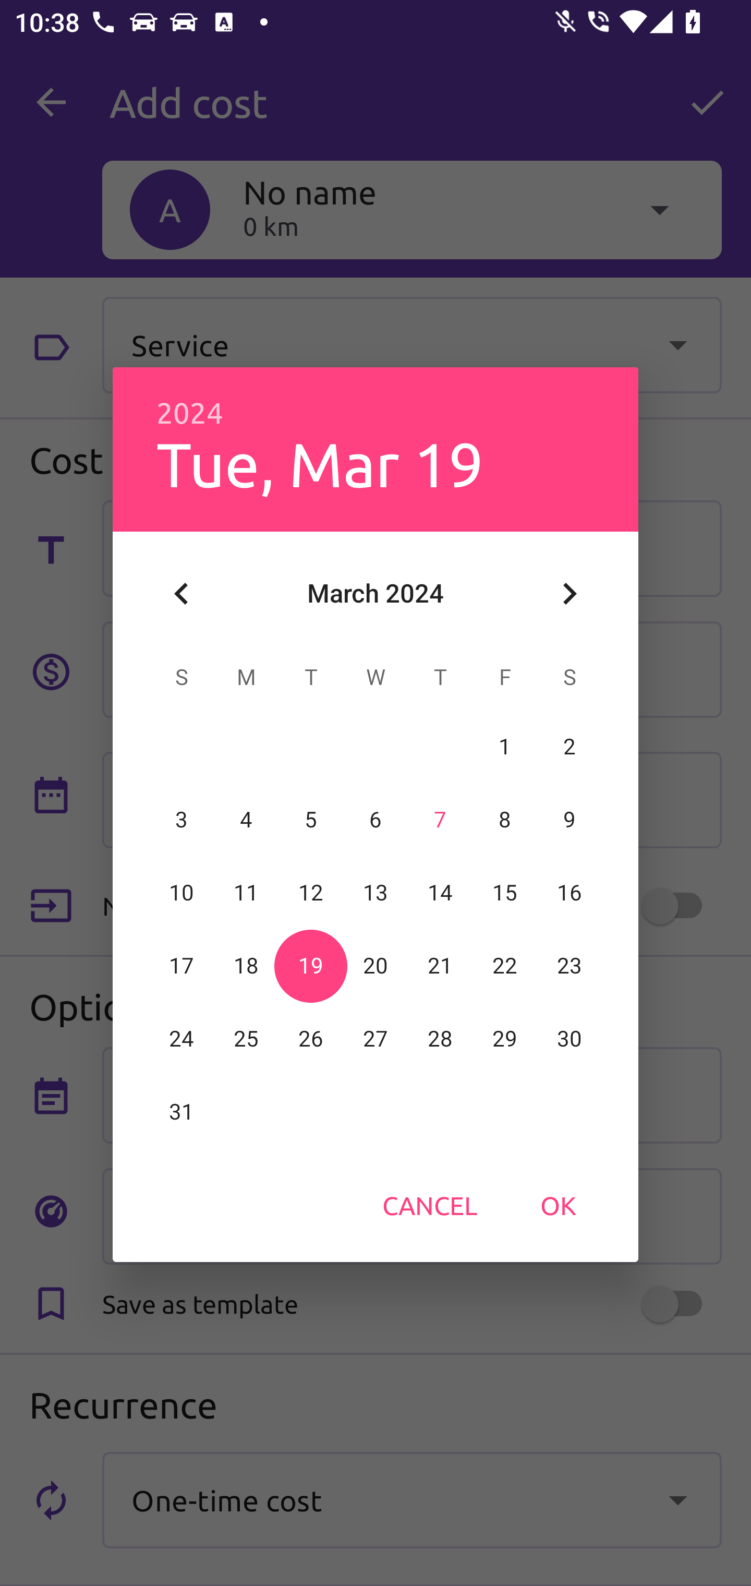 This screenshot has width=751, height=1586. What do you see at coordinates (311, 820) in the screenshot?
I see `5 05 March 2024` at bounding box center [311, 820].